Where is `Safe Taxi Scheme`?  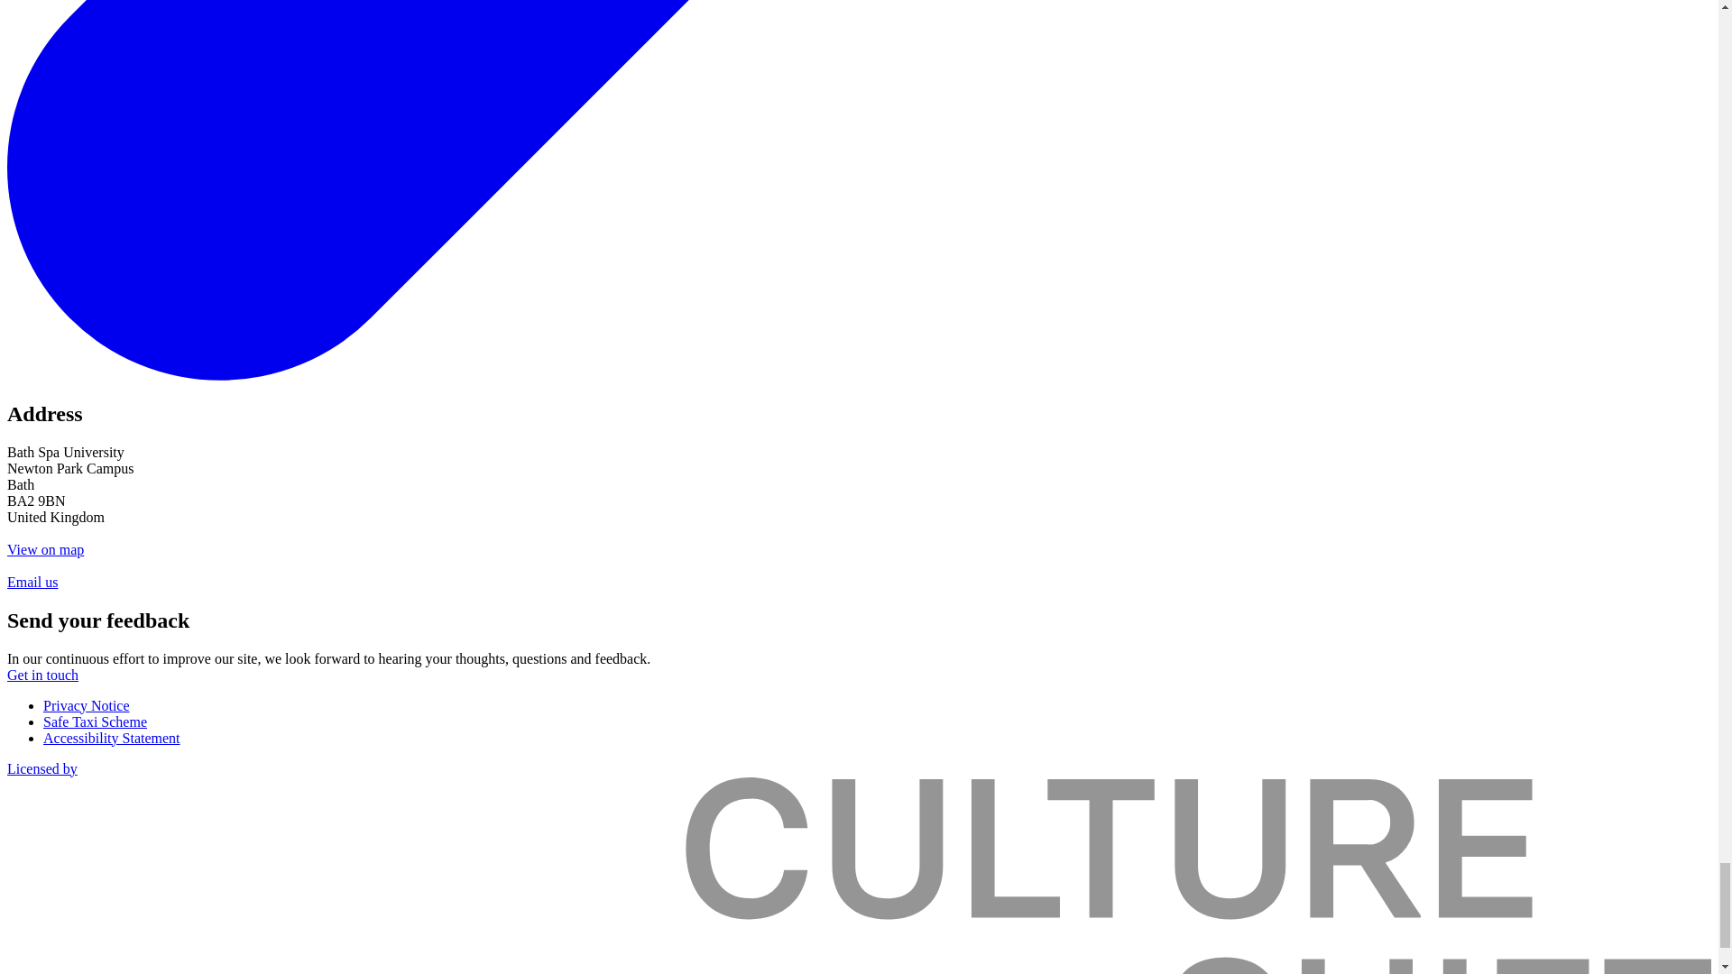
Safe Taxi Scheme is located at coordinates (96, 721).